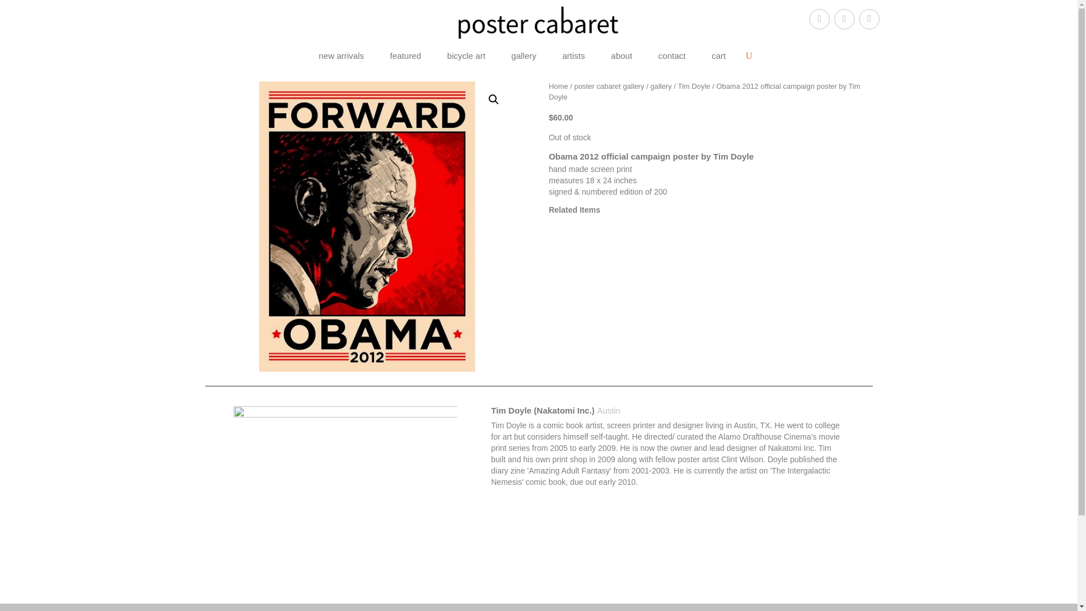  Describe the element at coordinates (345, 491) in the screenshot. I see `Tim` at that location.